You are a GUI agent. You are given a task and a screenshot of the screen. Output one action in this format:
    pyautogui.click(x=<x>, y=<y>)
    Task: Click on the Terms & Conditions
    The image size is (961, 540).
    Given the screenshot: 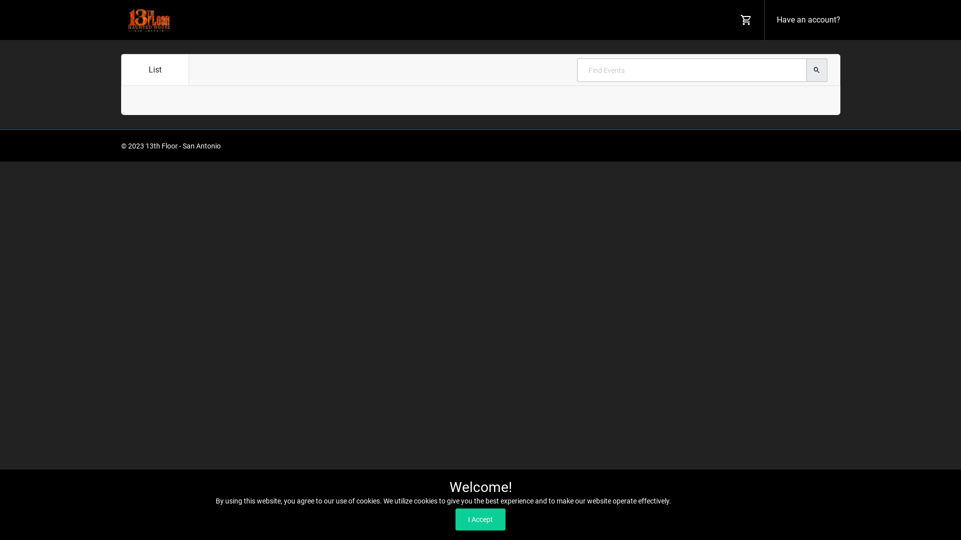 What is the action you would take?
    pyautogui.click(x=717, y=146)
    